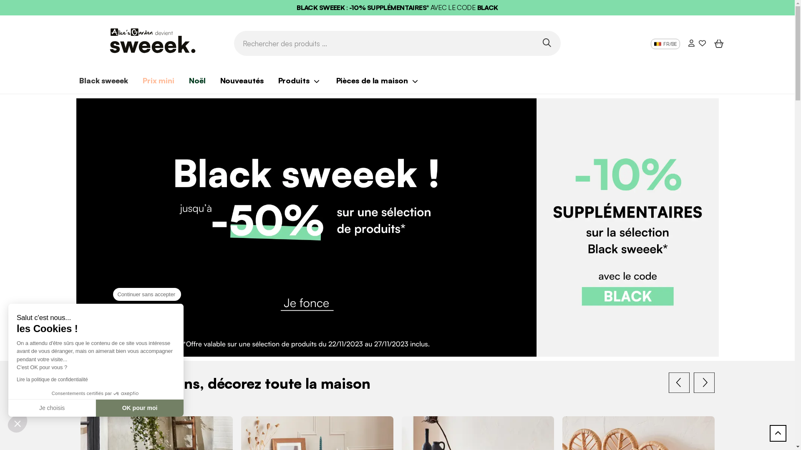 Image resolution: width=801 pixels, height=450 pixels. What do you see at coordinates (103, 80) in the screenshot?
I see `Black sweeek` at bounding box center [103, 80].